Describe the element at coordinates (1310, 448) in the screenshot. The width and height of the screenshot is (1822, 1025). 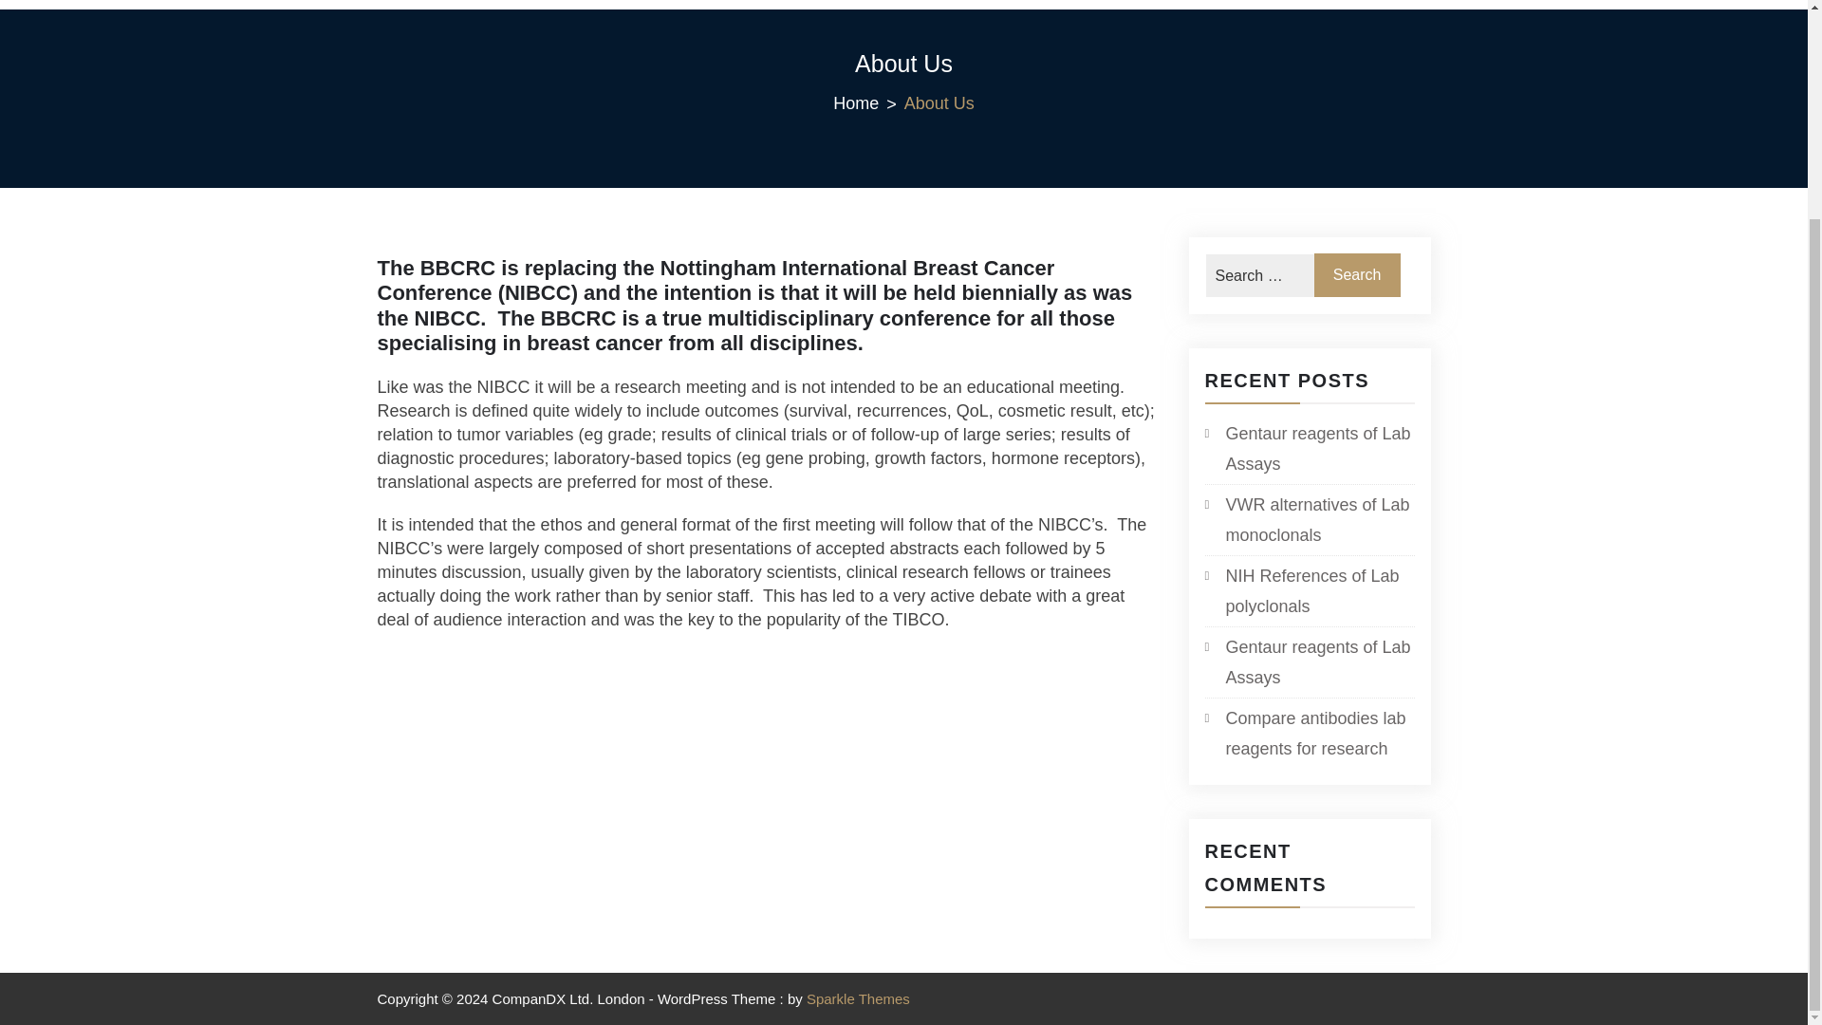
I see `Gentaur reagents of Lab Assays` at that location.